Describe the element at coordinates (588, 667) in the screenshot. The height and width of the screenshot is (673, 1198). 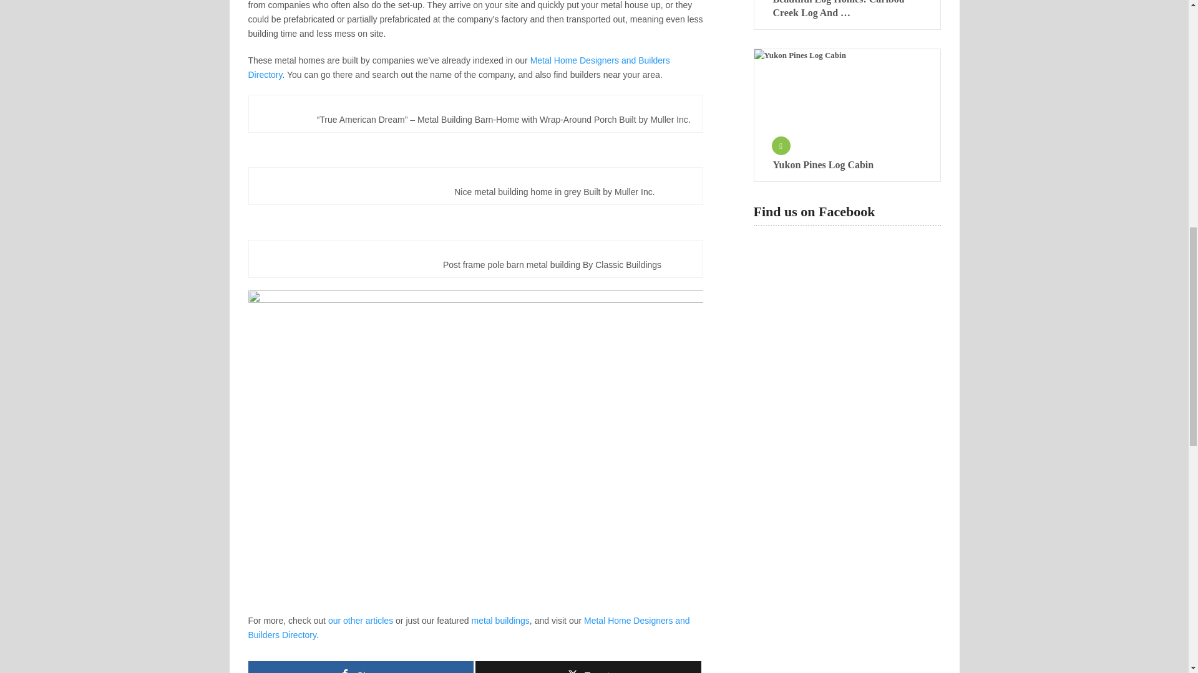
I see `Tweet` at that location.